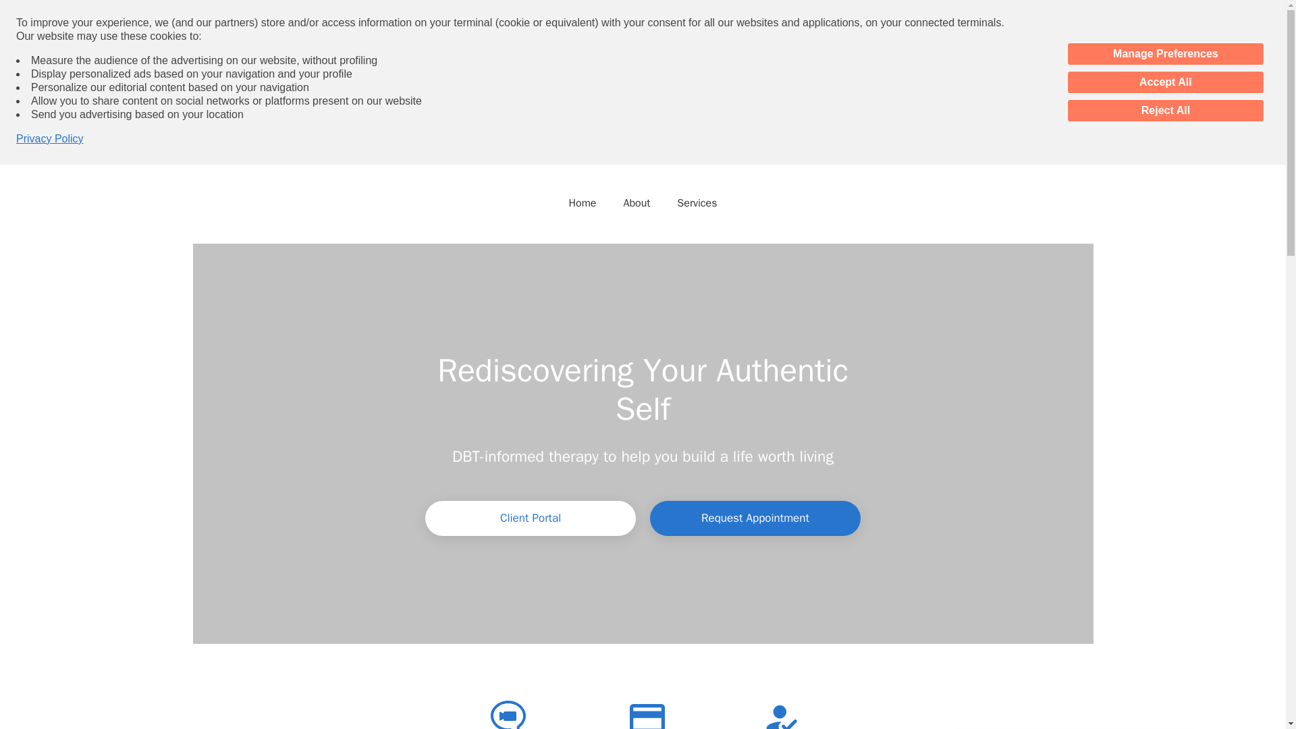 Image resolution: width=1296 pixels, height=729 pixels. Describe the element at coordinates (697, 202) in the screenshot. I see `Services` at that location.